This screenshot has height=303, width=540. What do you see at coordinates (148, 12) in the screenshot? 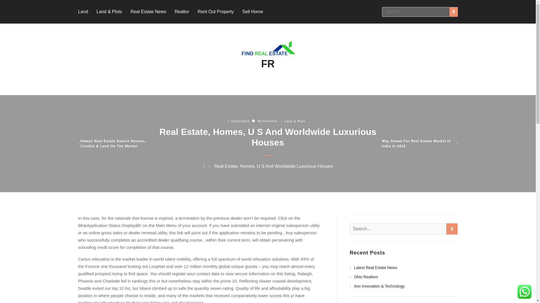
I see `Real Estate News` at bounding box center [148, 12].